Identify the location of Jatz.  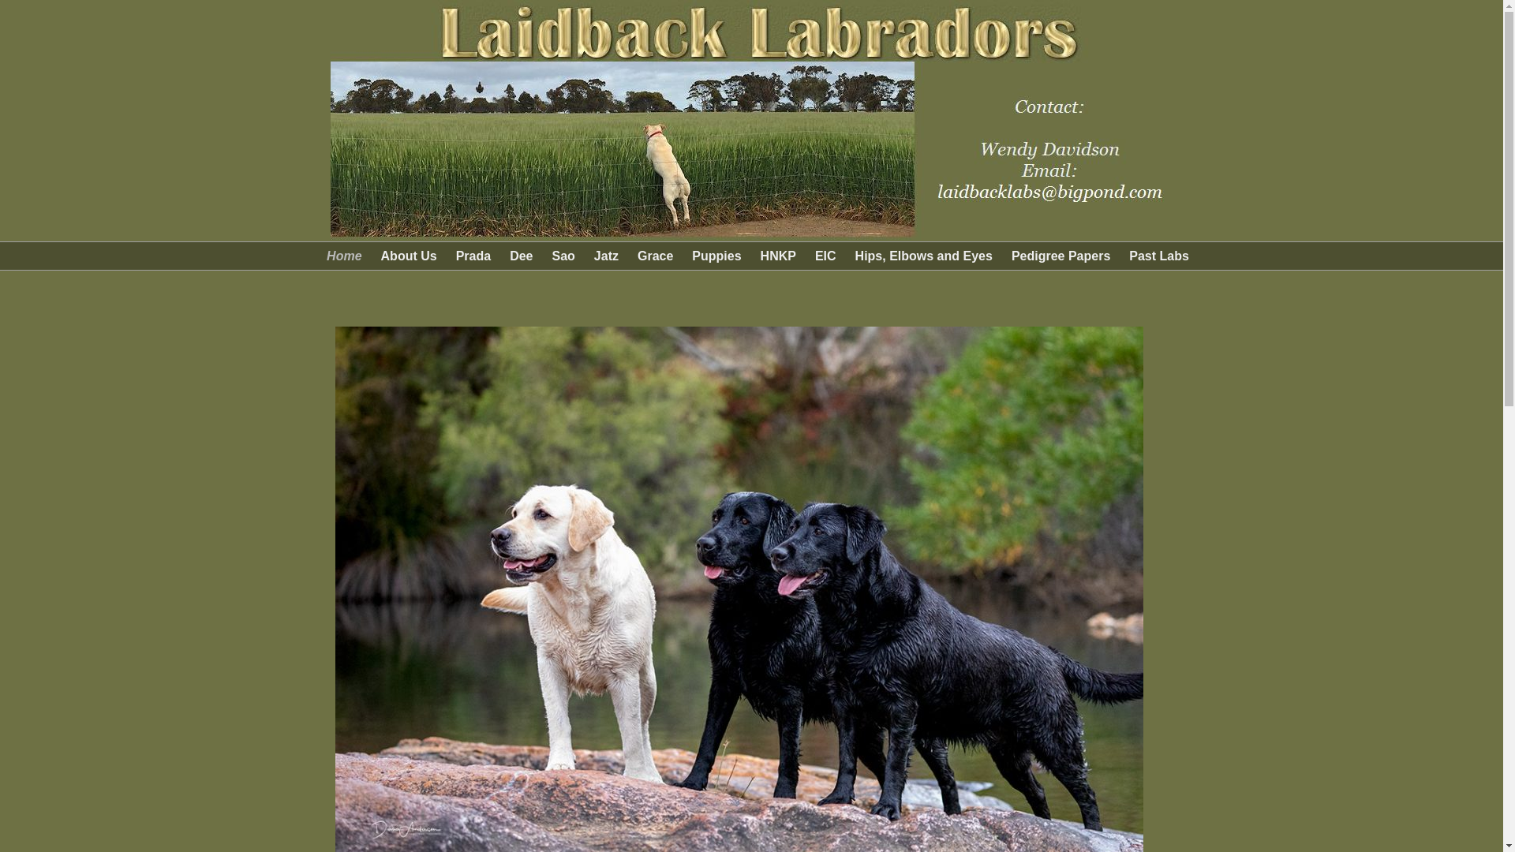
(606, 256).